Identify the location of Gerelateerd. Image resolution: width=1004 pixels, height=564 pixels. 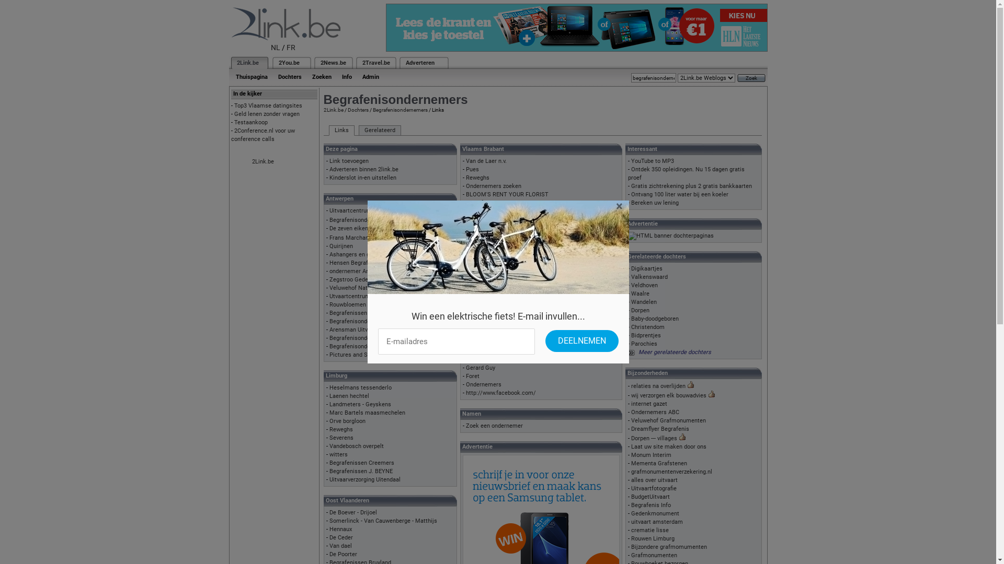
(380, 131).